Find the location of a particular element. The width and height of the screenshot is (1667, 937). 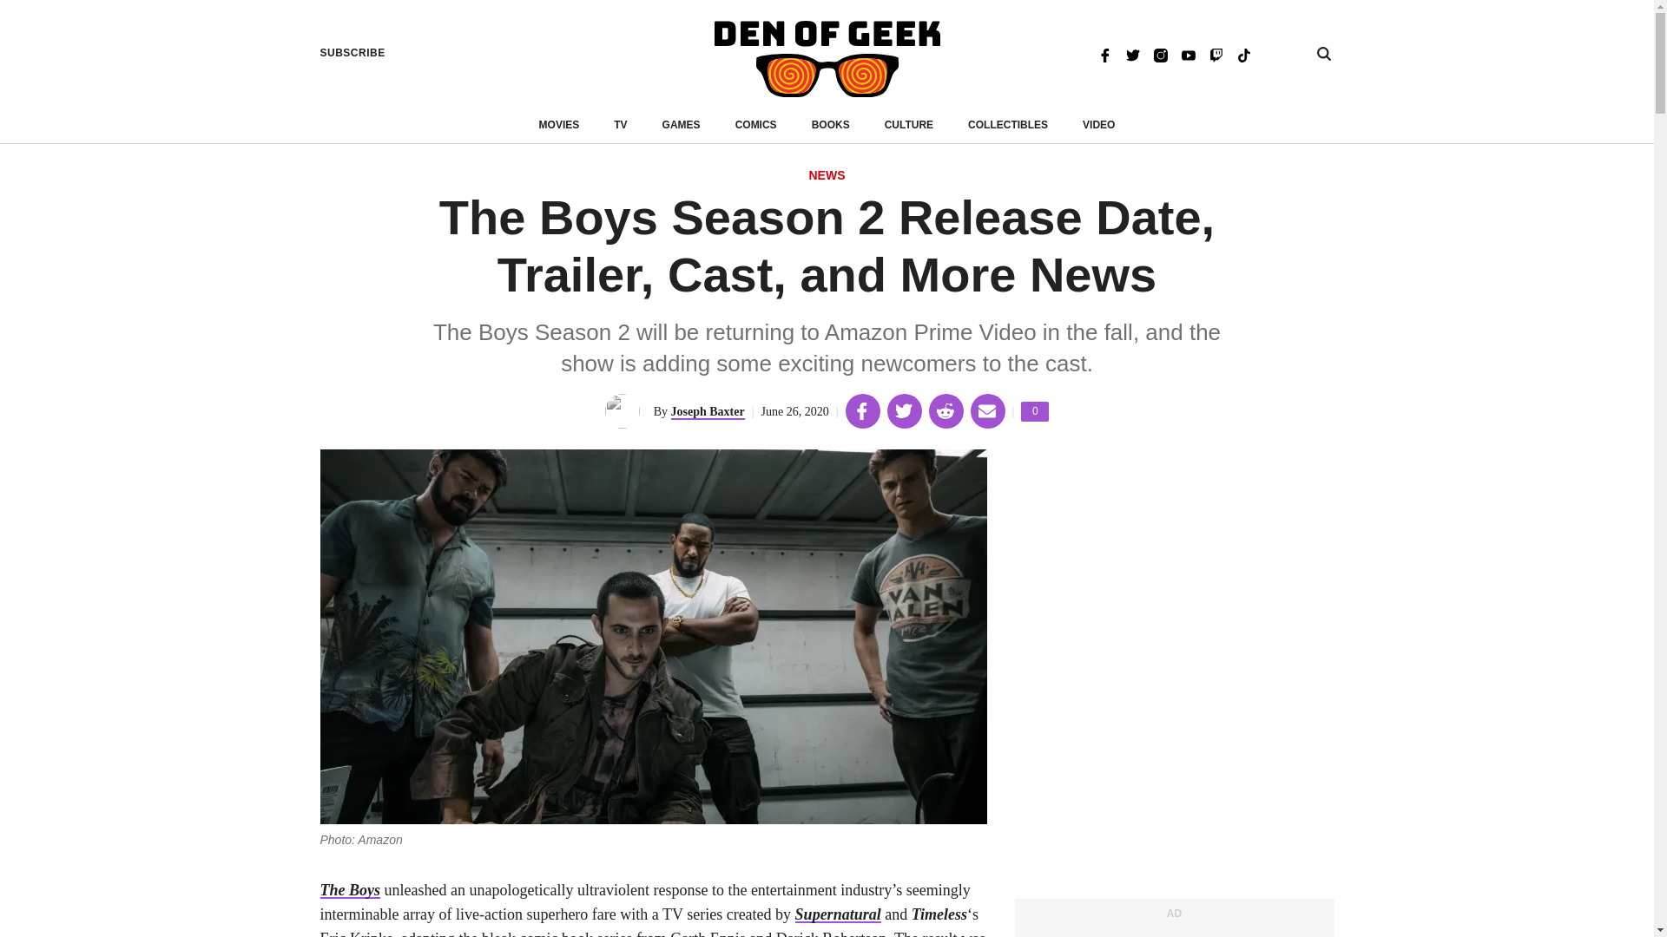

BOOKS is located at coordinates (831, 125).